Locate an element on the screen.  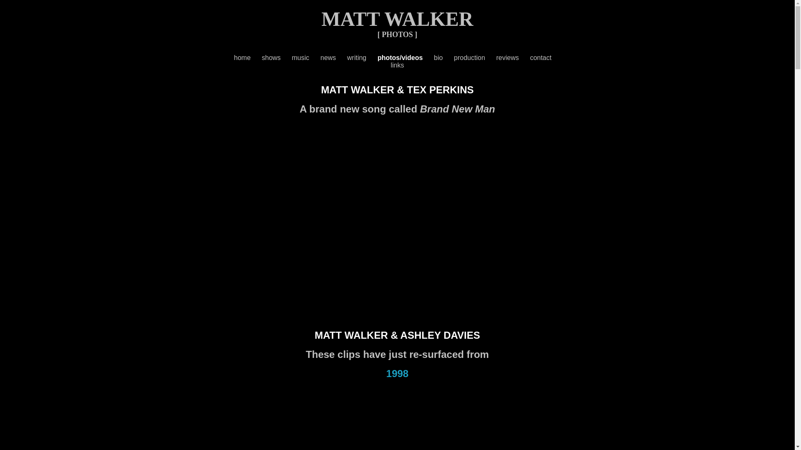
bio      is located at coordinates (444, 57).